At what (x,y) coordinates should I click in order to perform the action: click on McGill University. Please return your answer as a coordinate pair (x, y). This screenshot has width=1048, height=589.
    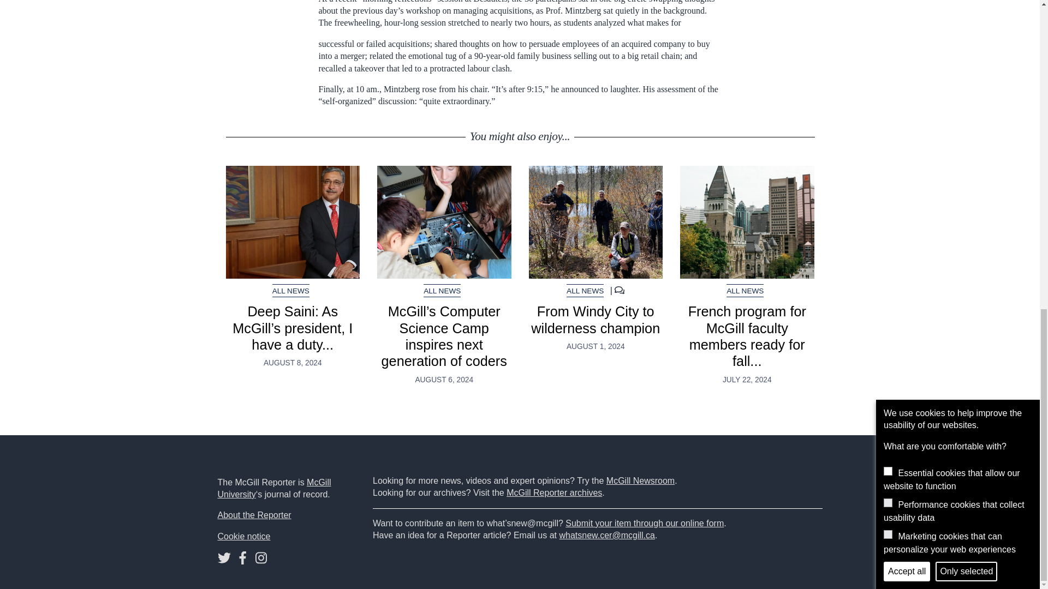
    Looking at the image, I should click on (274, 488).